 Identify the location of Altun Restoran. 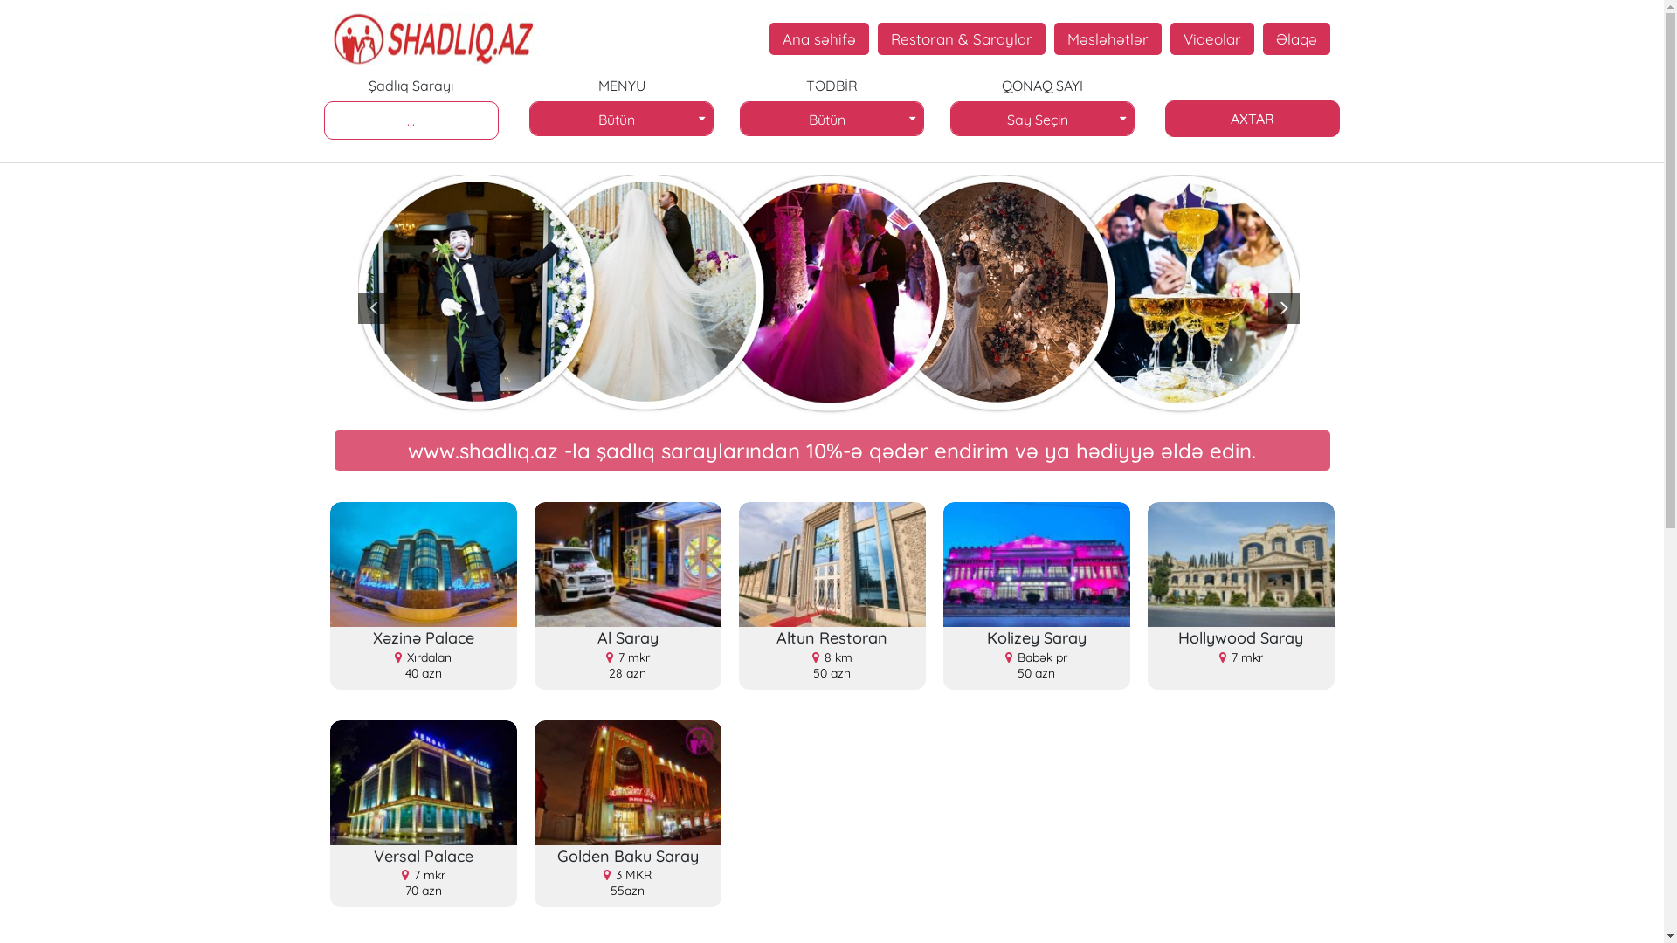
(832, 564).